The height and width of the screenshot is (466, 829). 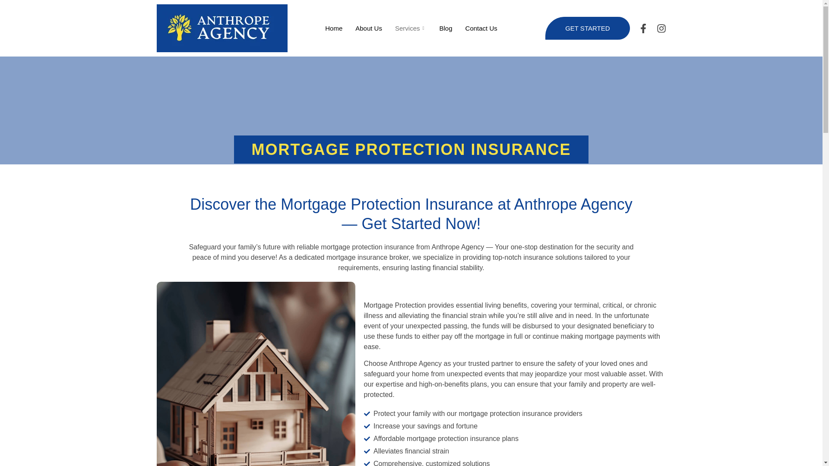 I want to click on GET STARTED, so click(x=587, y=28).